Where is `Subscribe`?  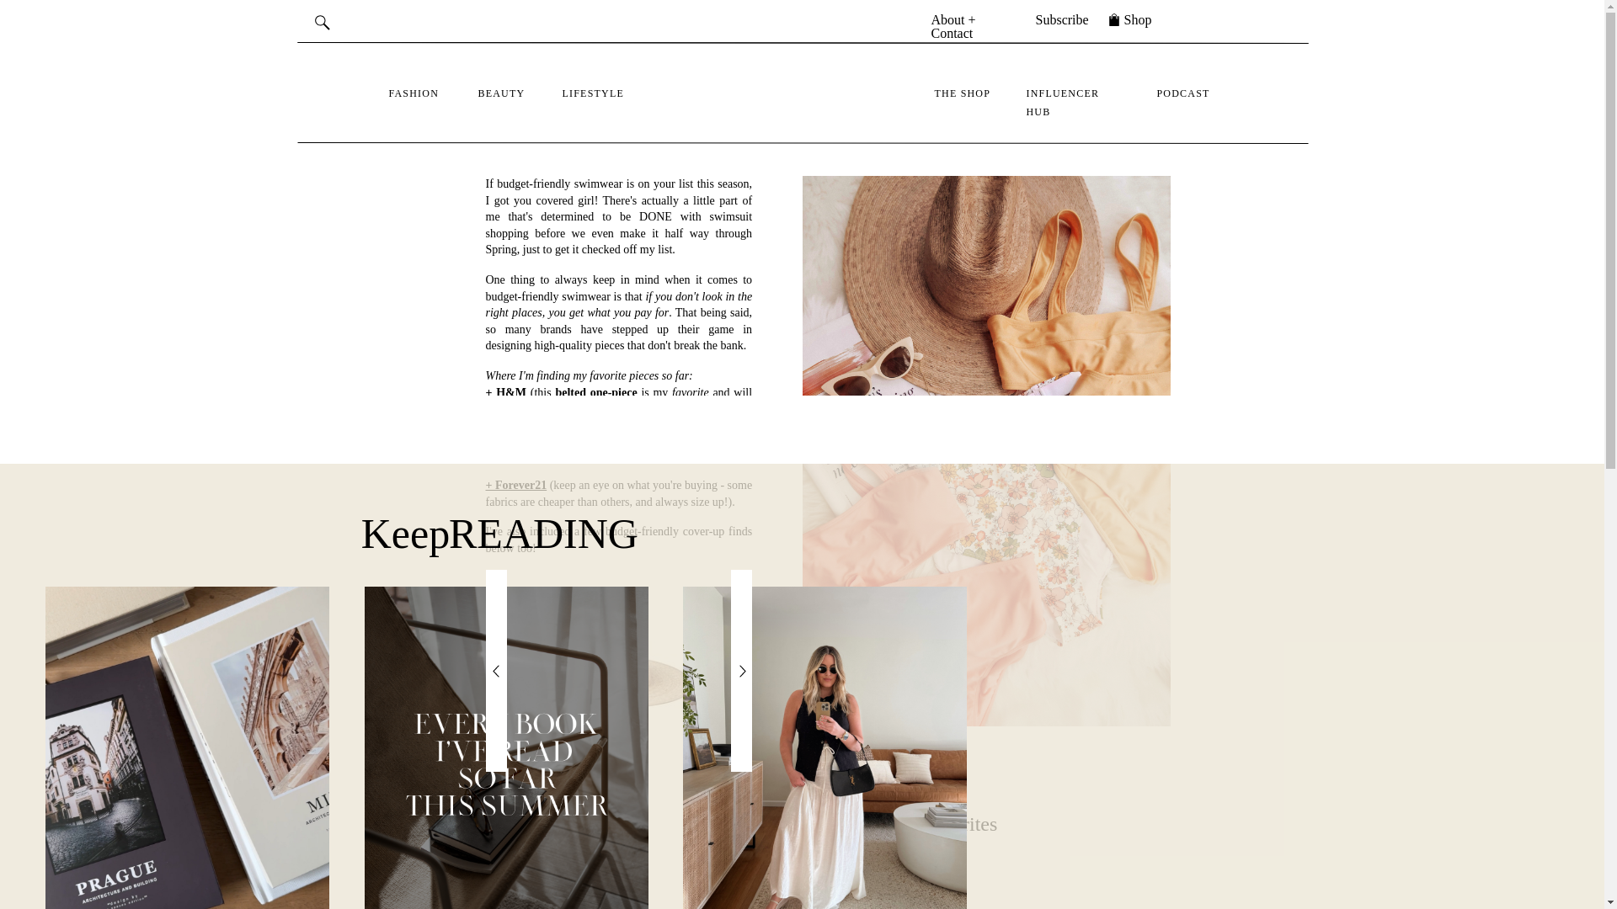
Subscribe is located at coordinates (1063, 21).